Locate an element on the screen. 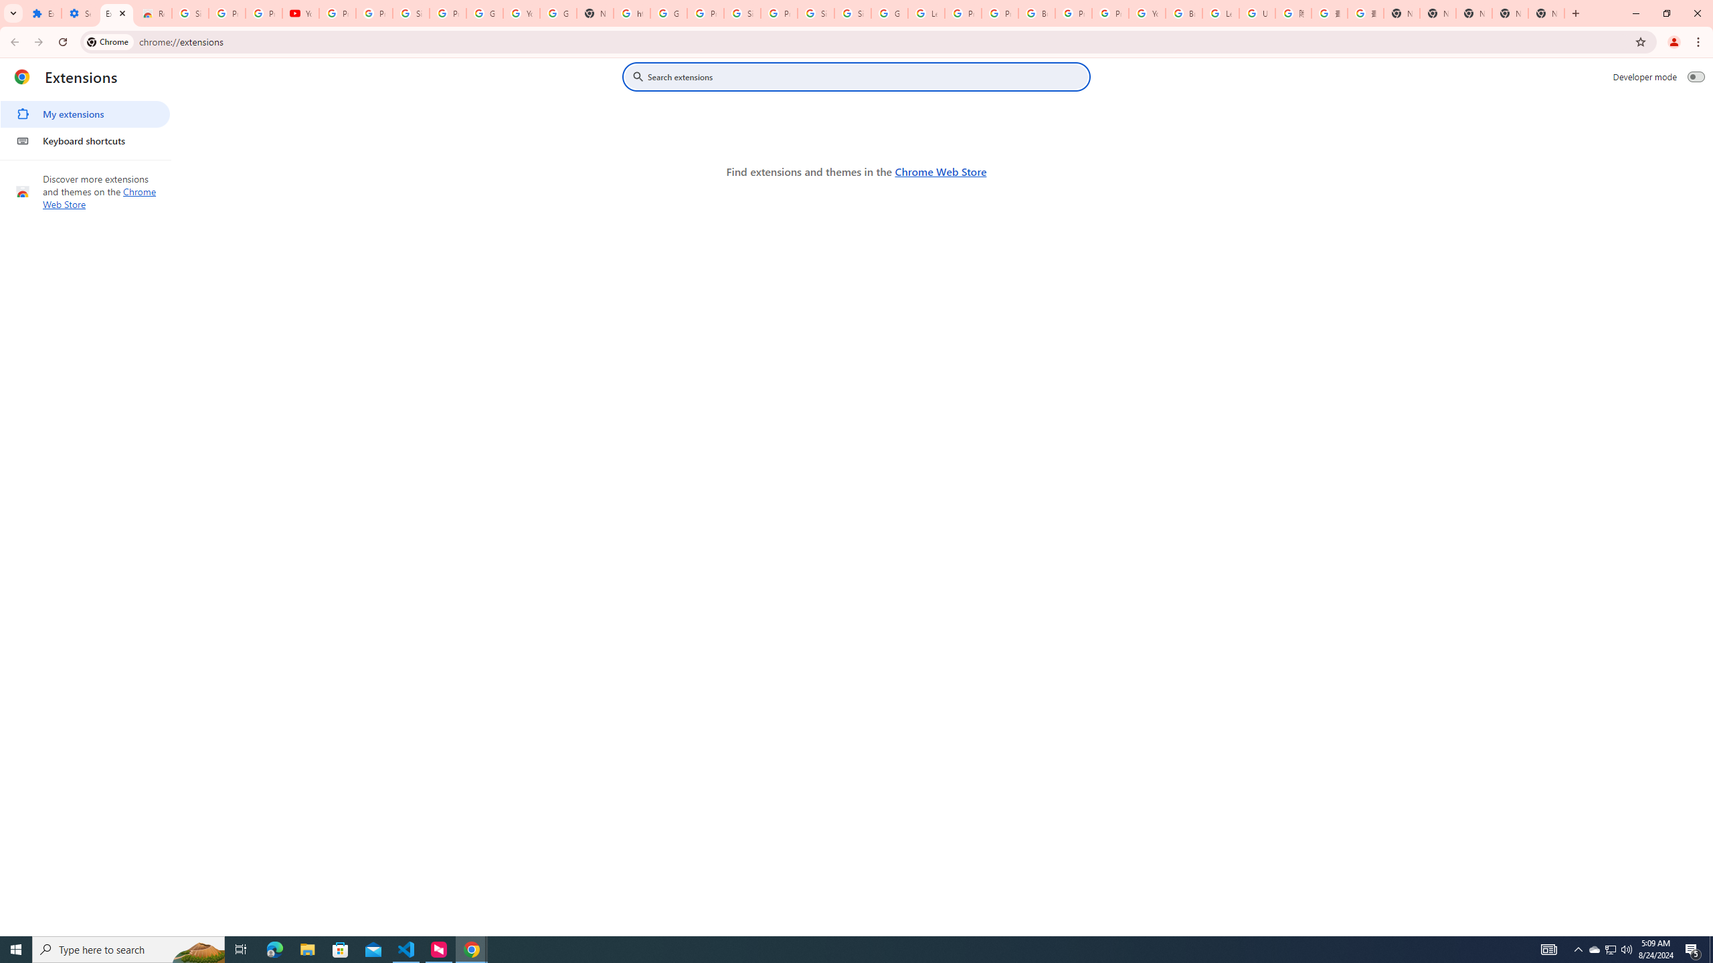 The image size is (1713, 963). Settings is located at coordinates (79, 13).